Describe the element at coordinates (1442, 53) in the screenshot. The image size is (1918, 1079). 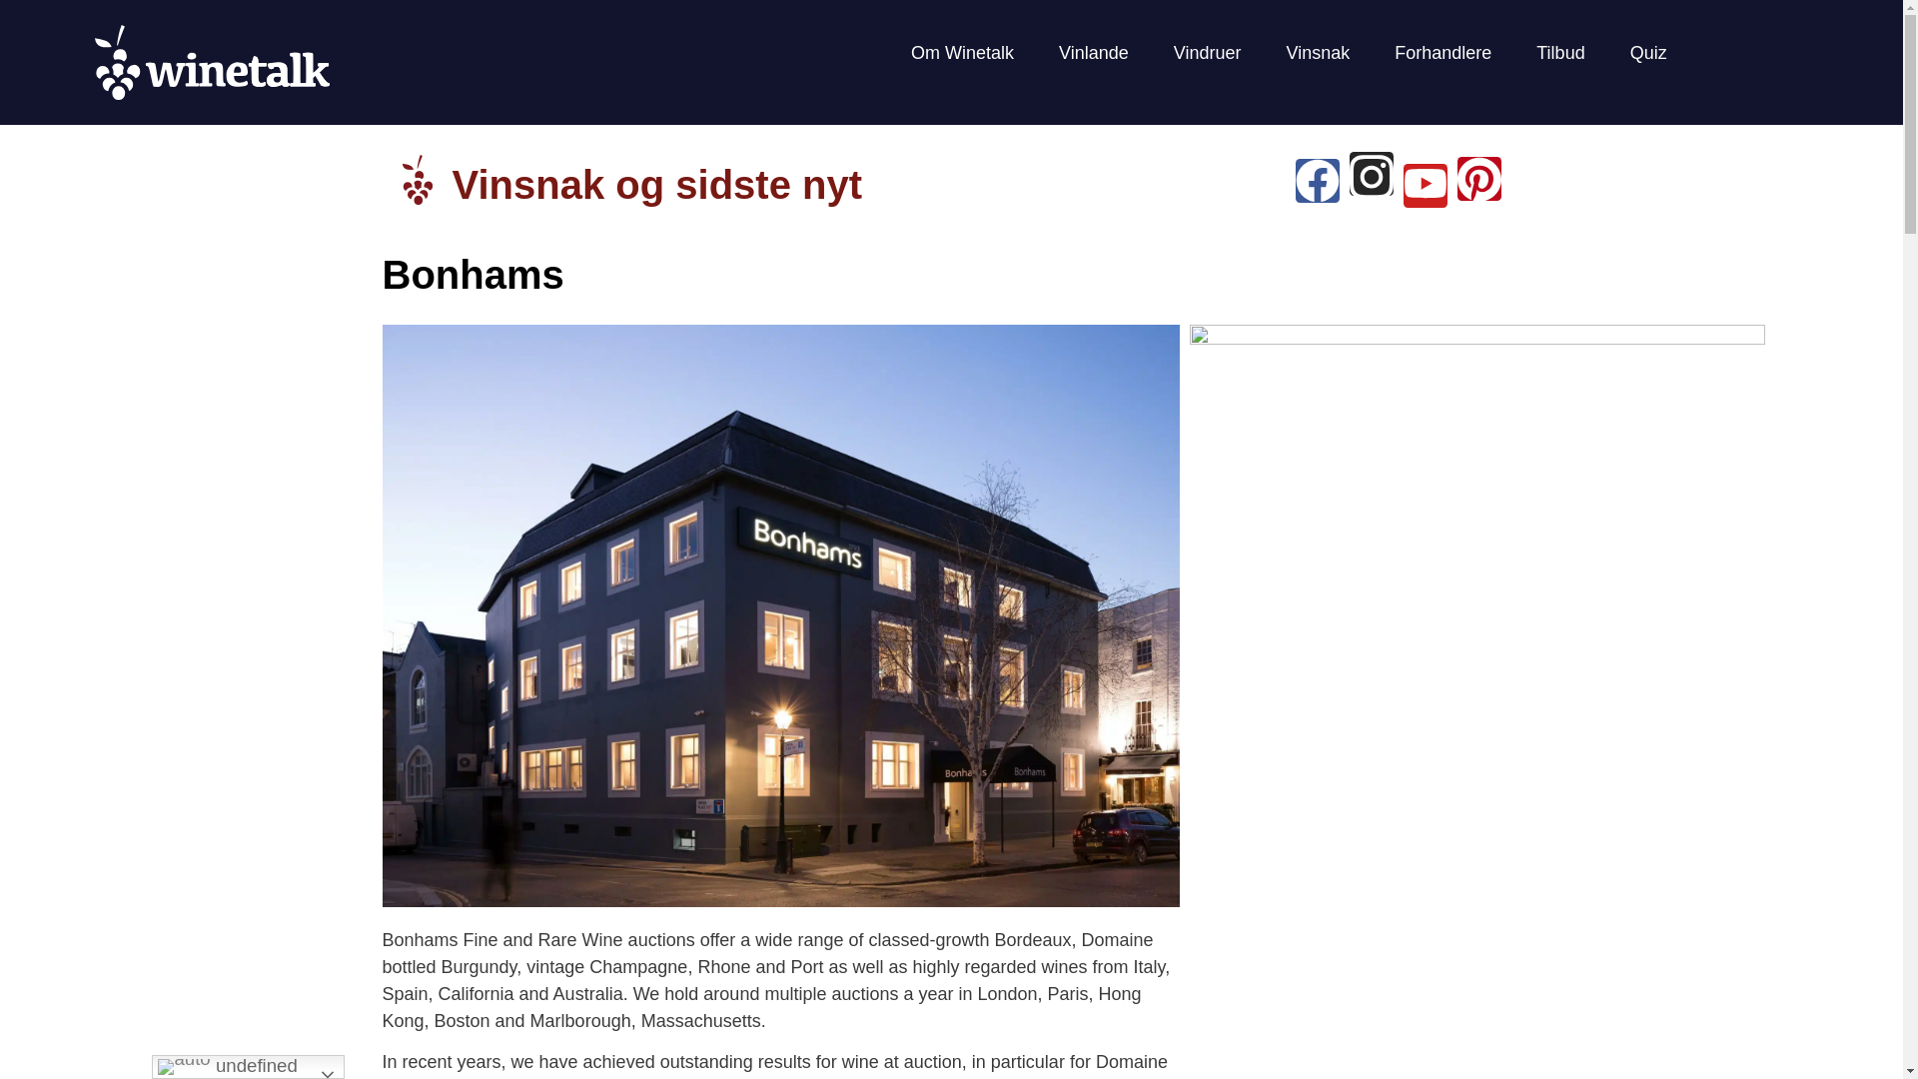
I see `Forhandlere` at that location.